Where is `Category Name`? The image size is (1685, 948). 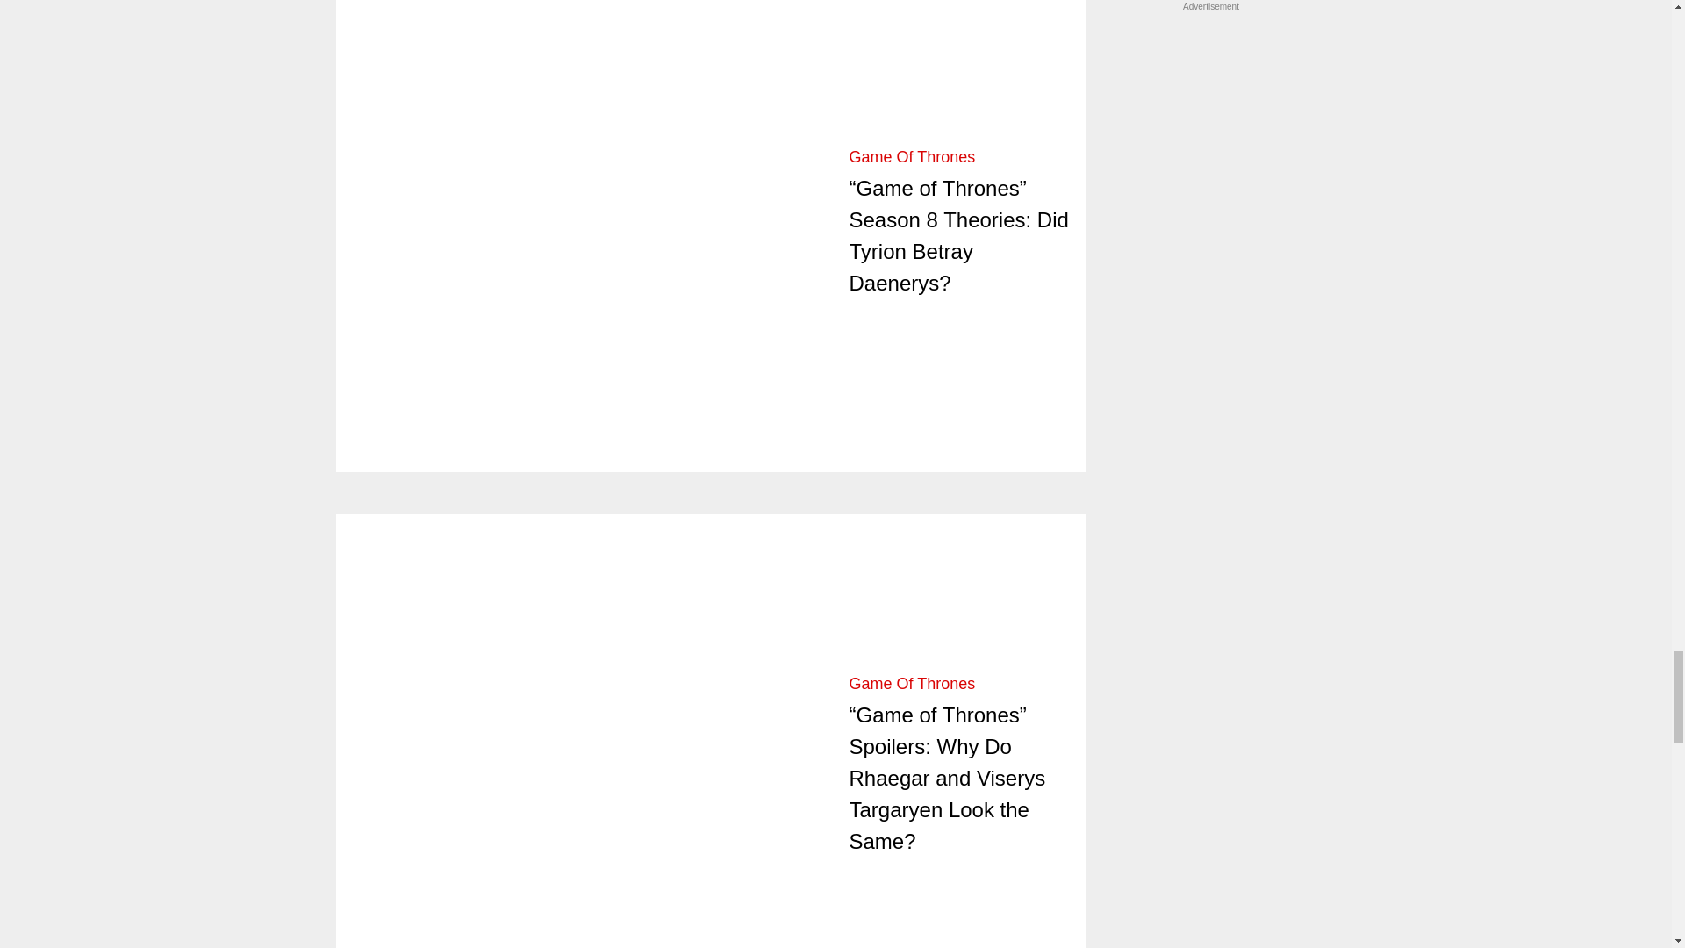 Category Name is located at coordinates (912, 156).